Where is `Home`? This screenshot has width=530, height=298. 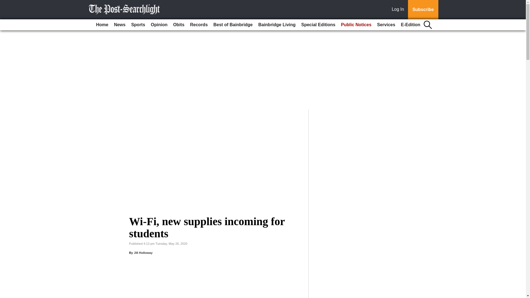
Home is located at coordinates (102, 25).